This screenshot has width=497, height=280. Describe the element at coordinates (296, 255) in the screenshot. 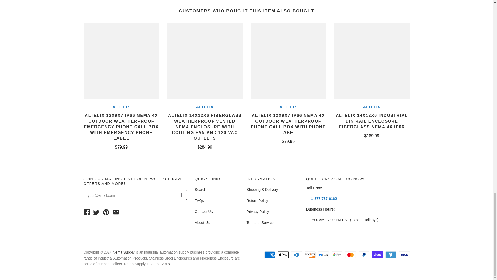

I see `Diners Club` at that location.